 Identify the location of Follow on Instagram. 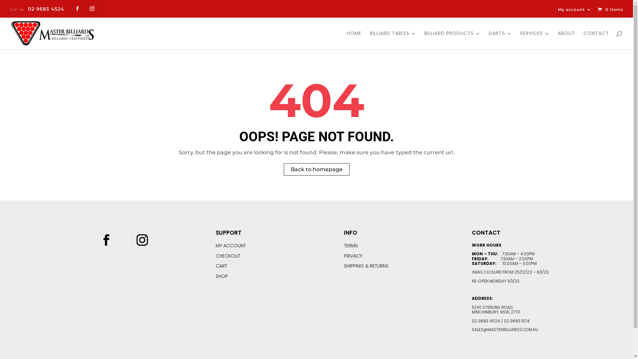
(142, 240).